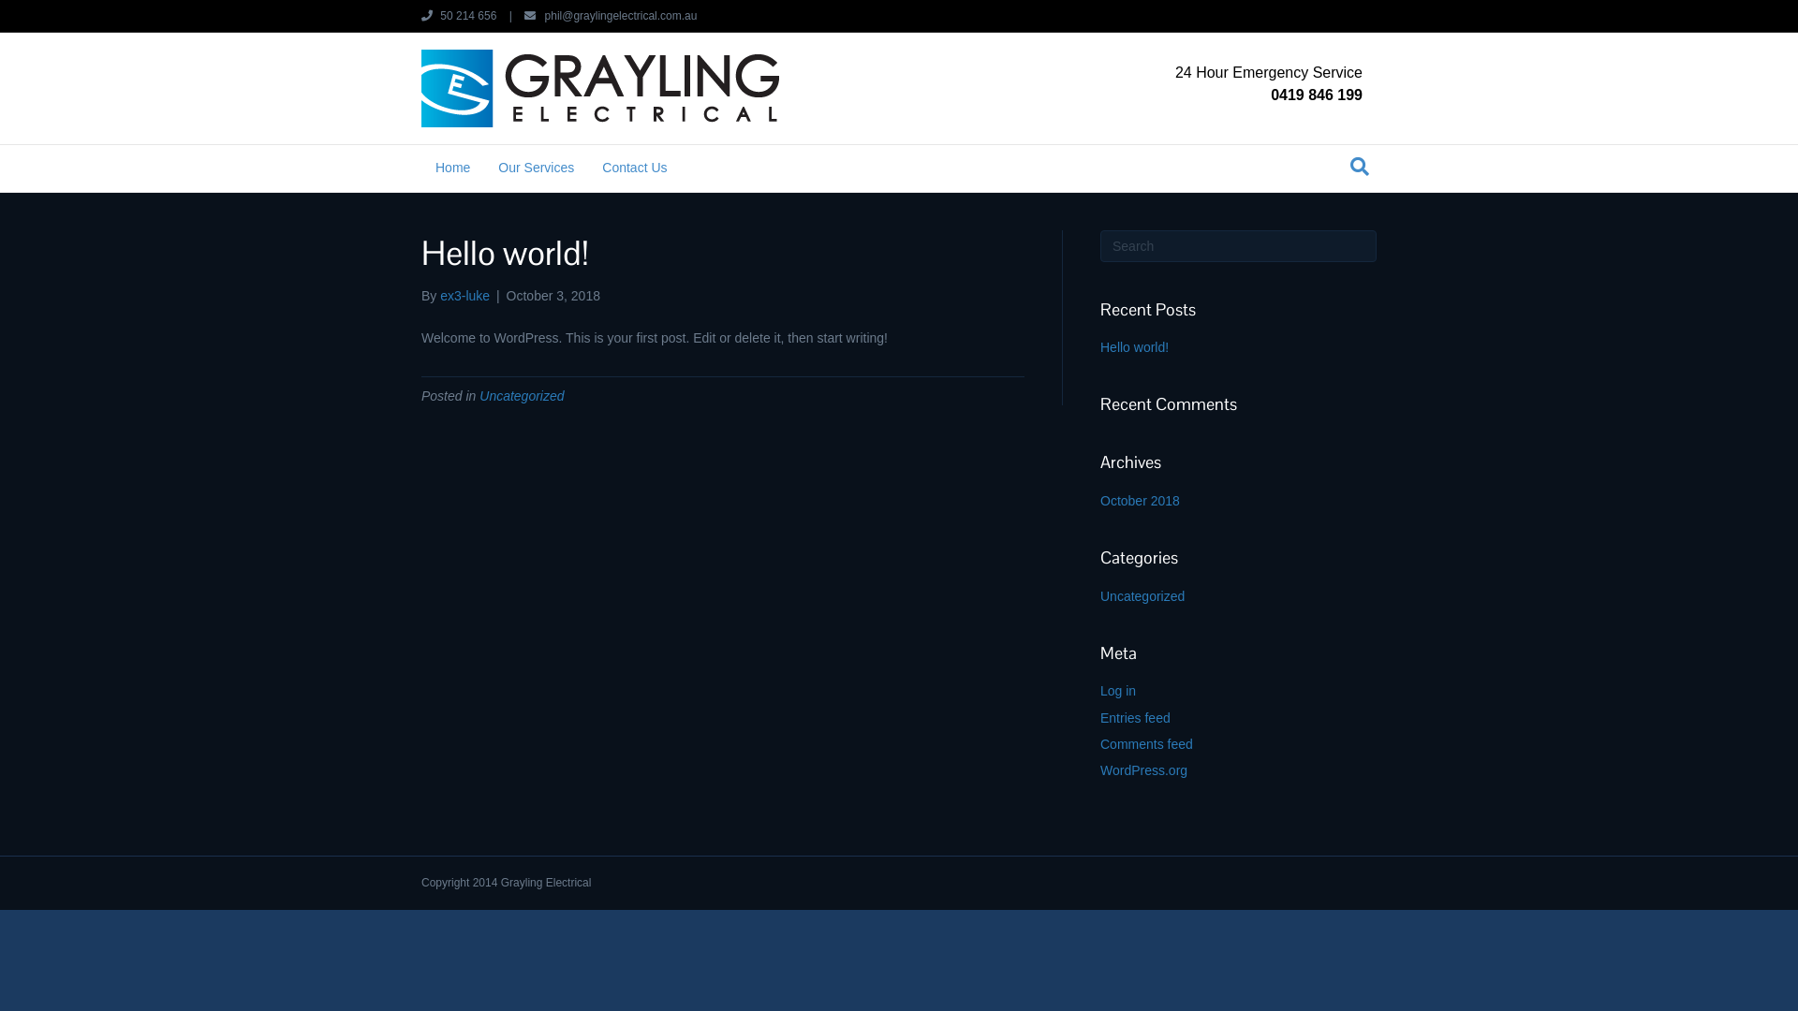 The width and height of the screenshot is (1798, 1011). Describe the element at coordinates (1144, 770) in the screenshot. I see `WordPress.org` at that location.